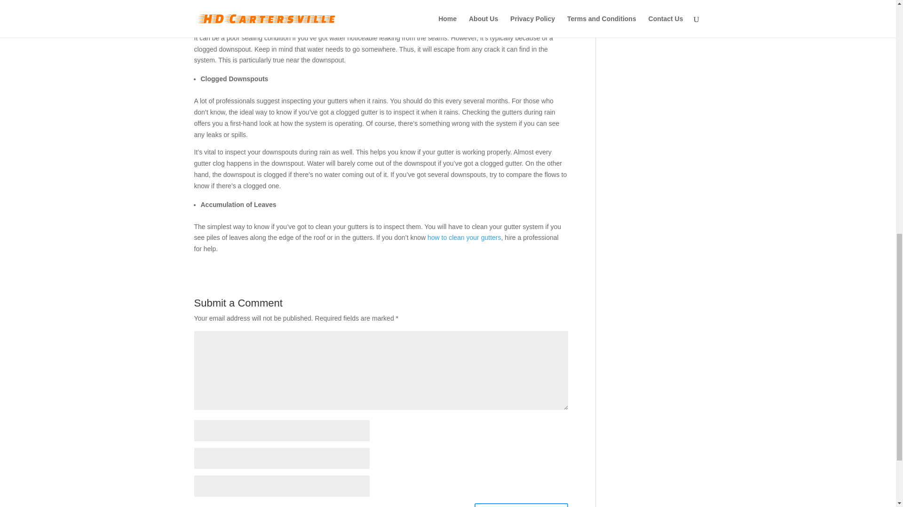 The width and height of the screenshot is (903, 507). I want to click on Submit Comment, so click(521, 505).